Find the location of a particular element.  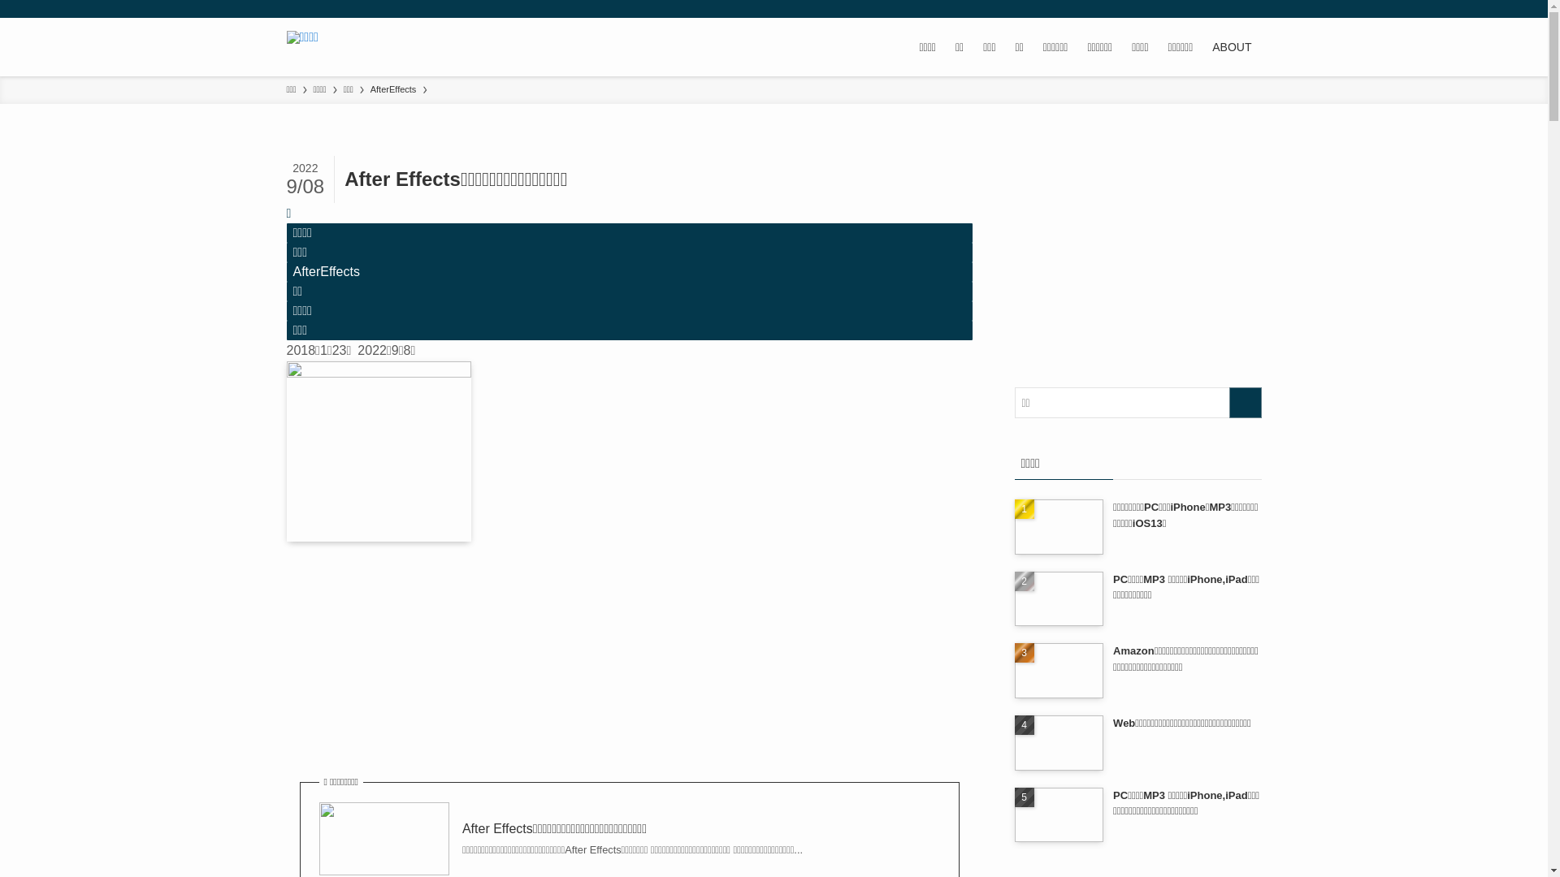

AfterEffects is located at coordinates (393, 90).